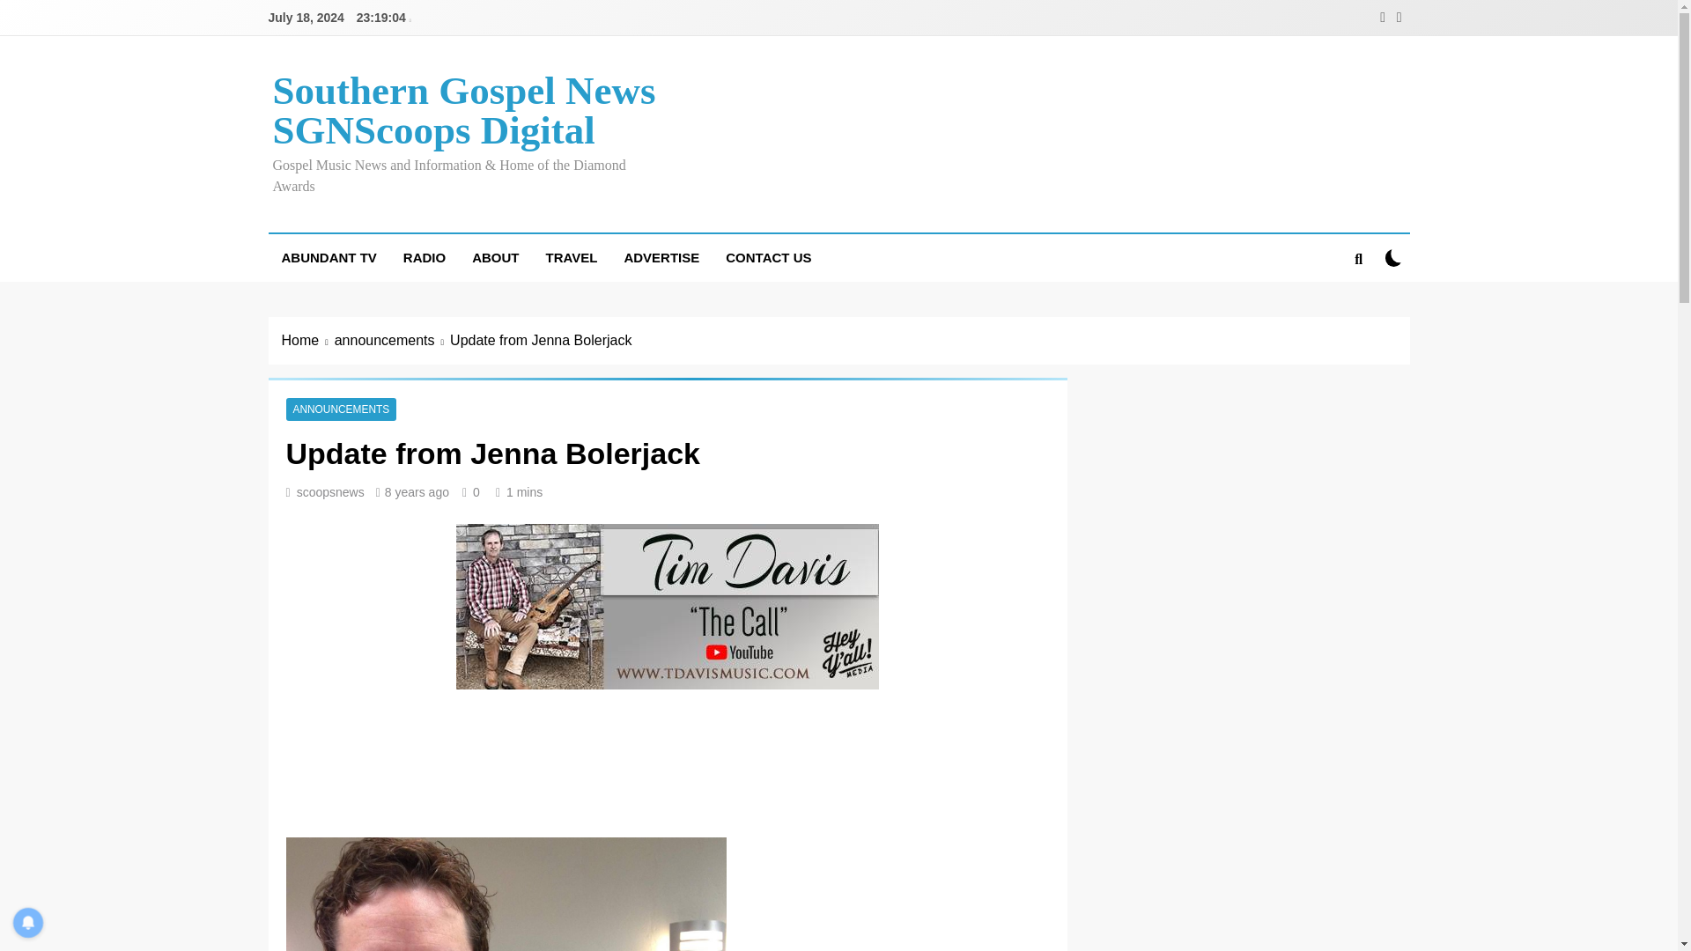  What do you see at coordinates (495, 257) in the screenshot?
I see `ABOUT` at bounding box center [495, 257].